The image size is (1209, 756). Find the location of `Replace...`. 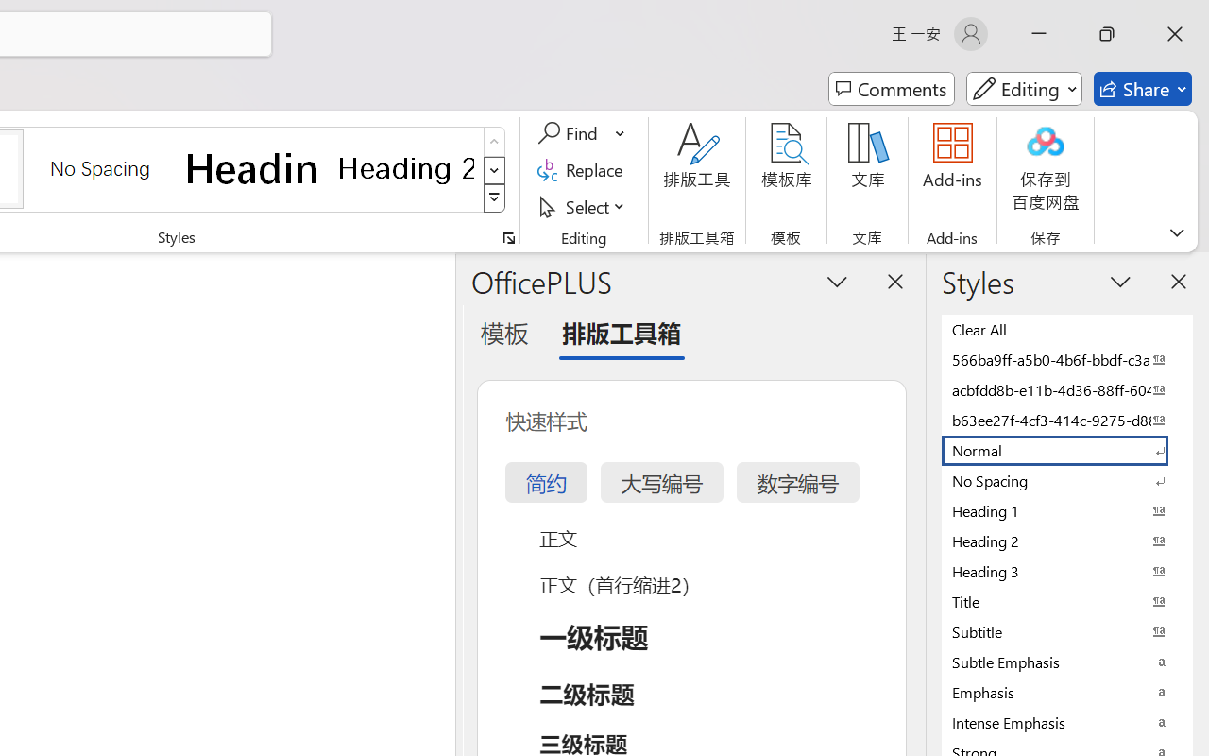

Replace... is located at coordinates (584, 170).